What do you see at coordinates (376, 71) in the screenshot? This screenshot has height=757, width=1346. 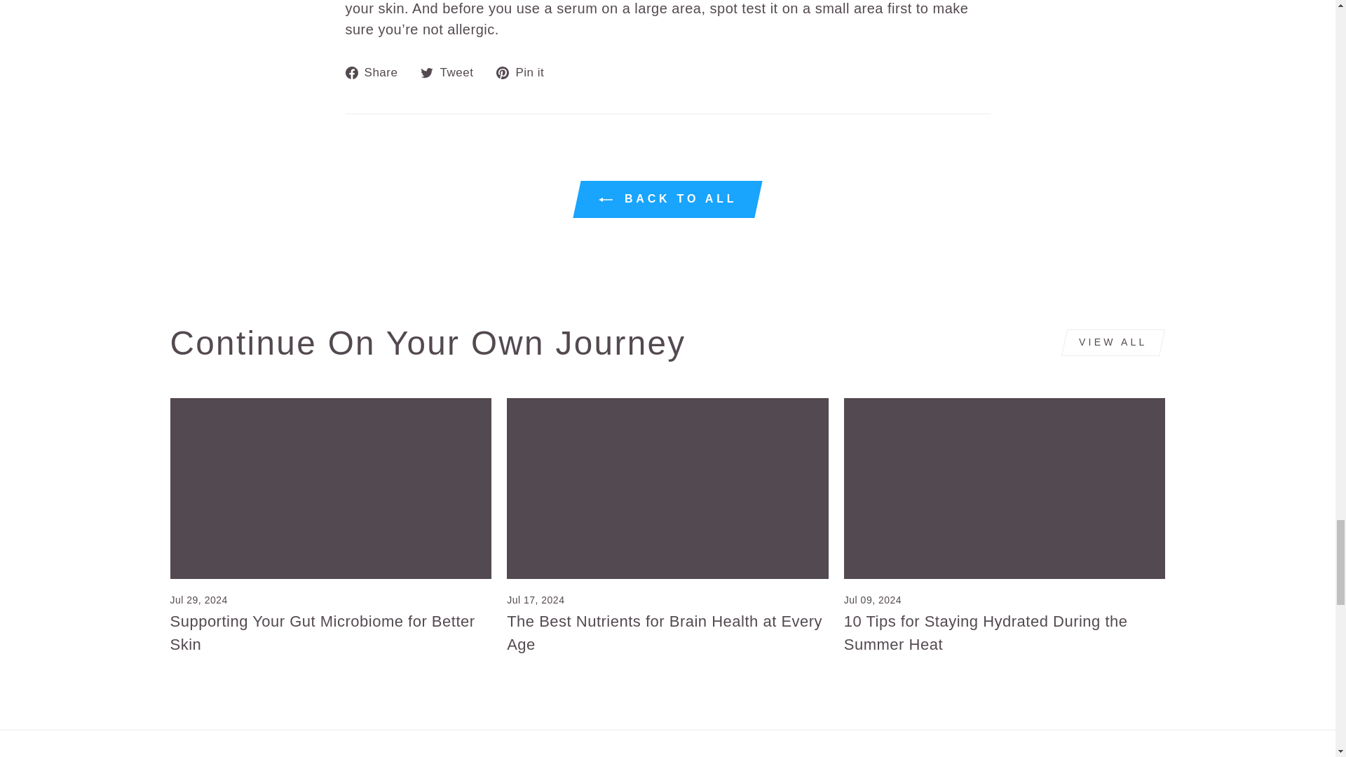 I see `Share on Facebook` at bounding box center [376, 71].